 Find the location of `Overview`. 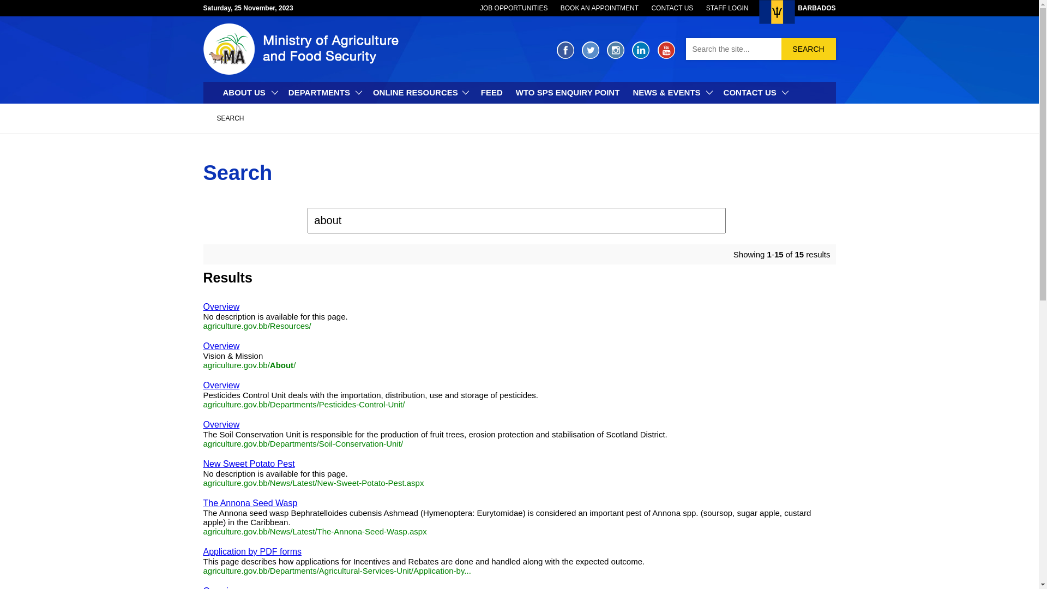

Overview is located at coordinates (221, 346).